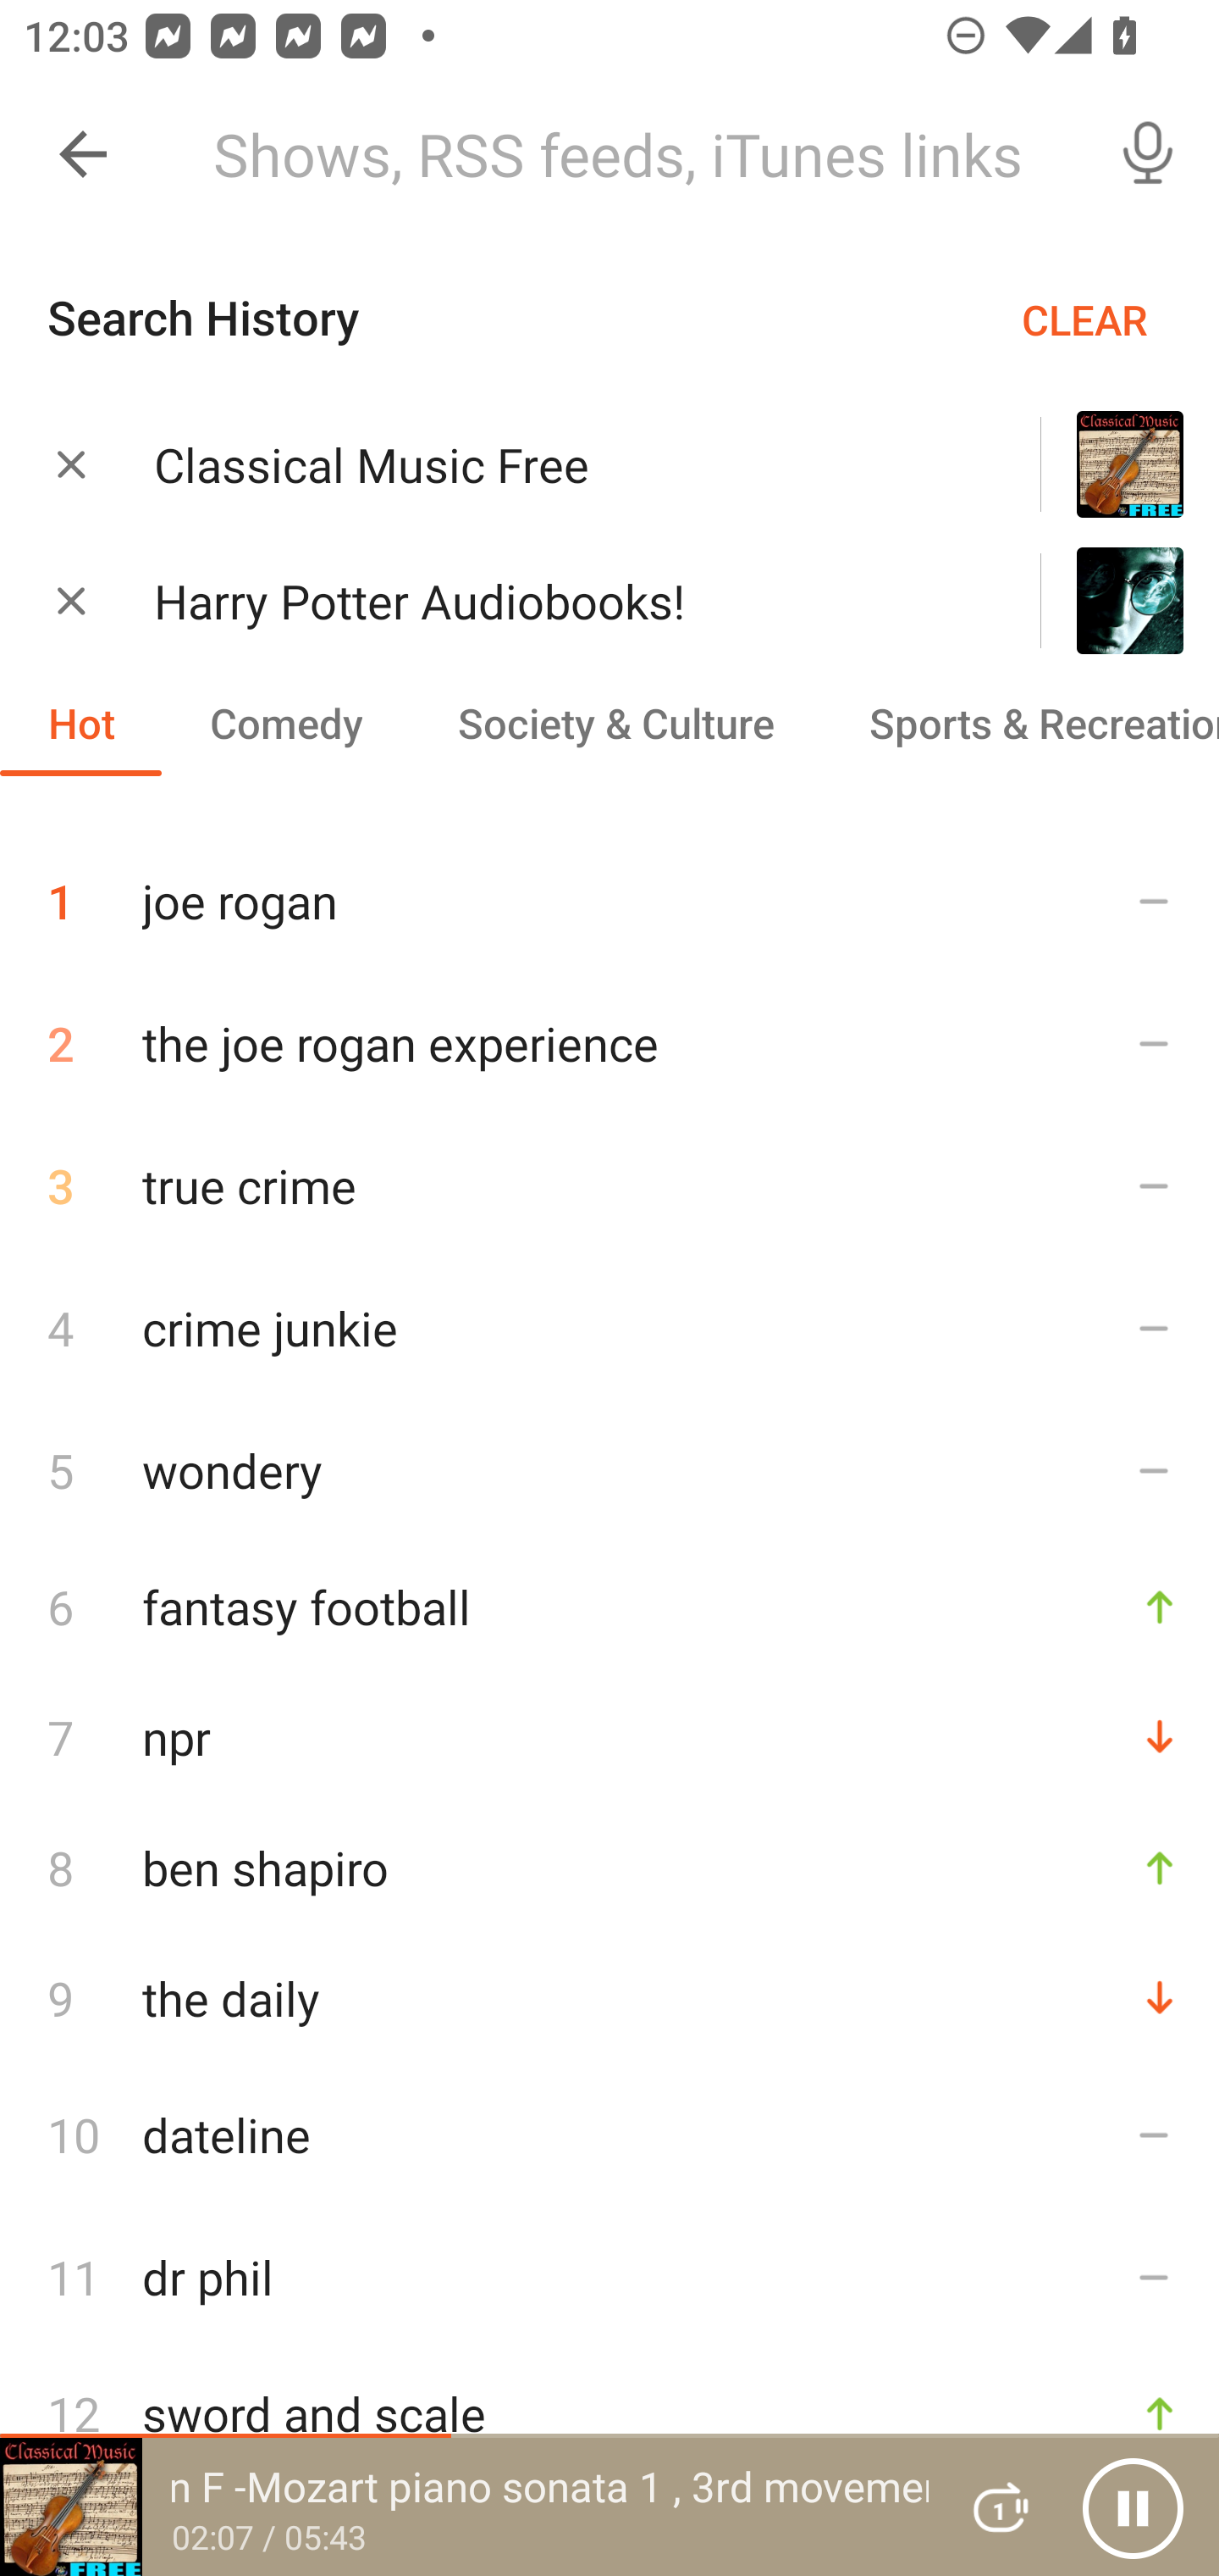 The width and height of the screenshot is (1219, 2576). Describe the element at coordinates (71, 600) in the screenshot. I see ` Clear` at that location.